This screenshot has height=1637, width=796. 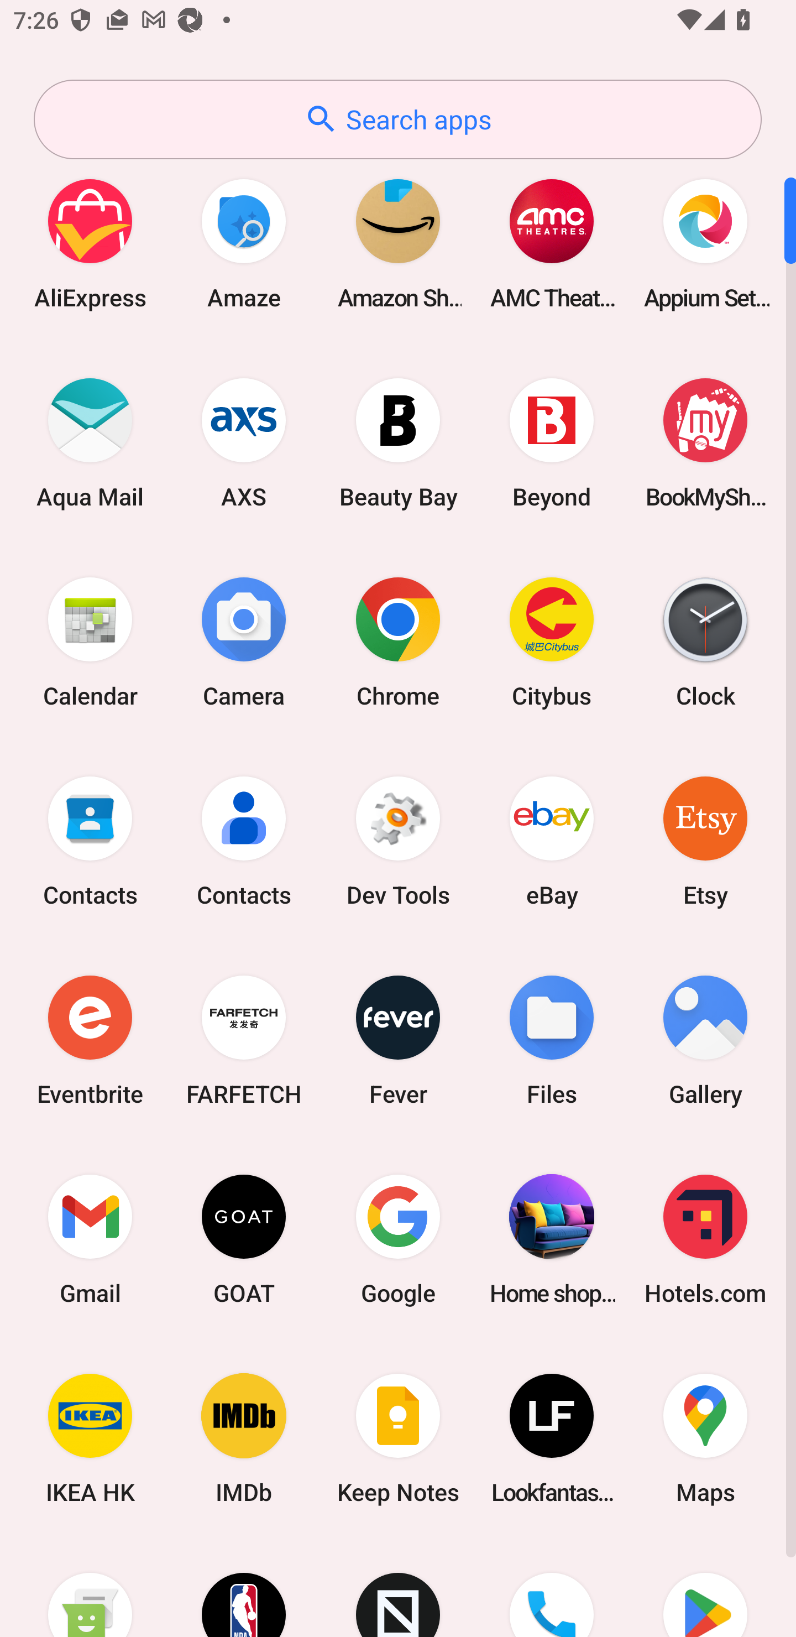 What do you see at coordinates (552, 1439) in the screenshot?
I see `Lookfantastic` at bounding box center [552, 1439].